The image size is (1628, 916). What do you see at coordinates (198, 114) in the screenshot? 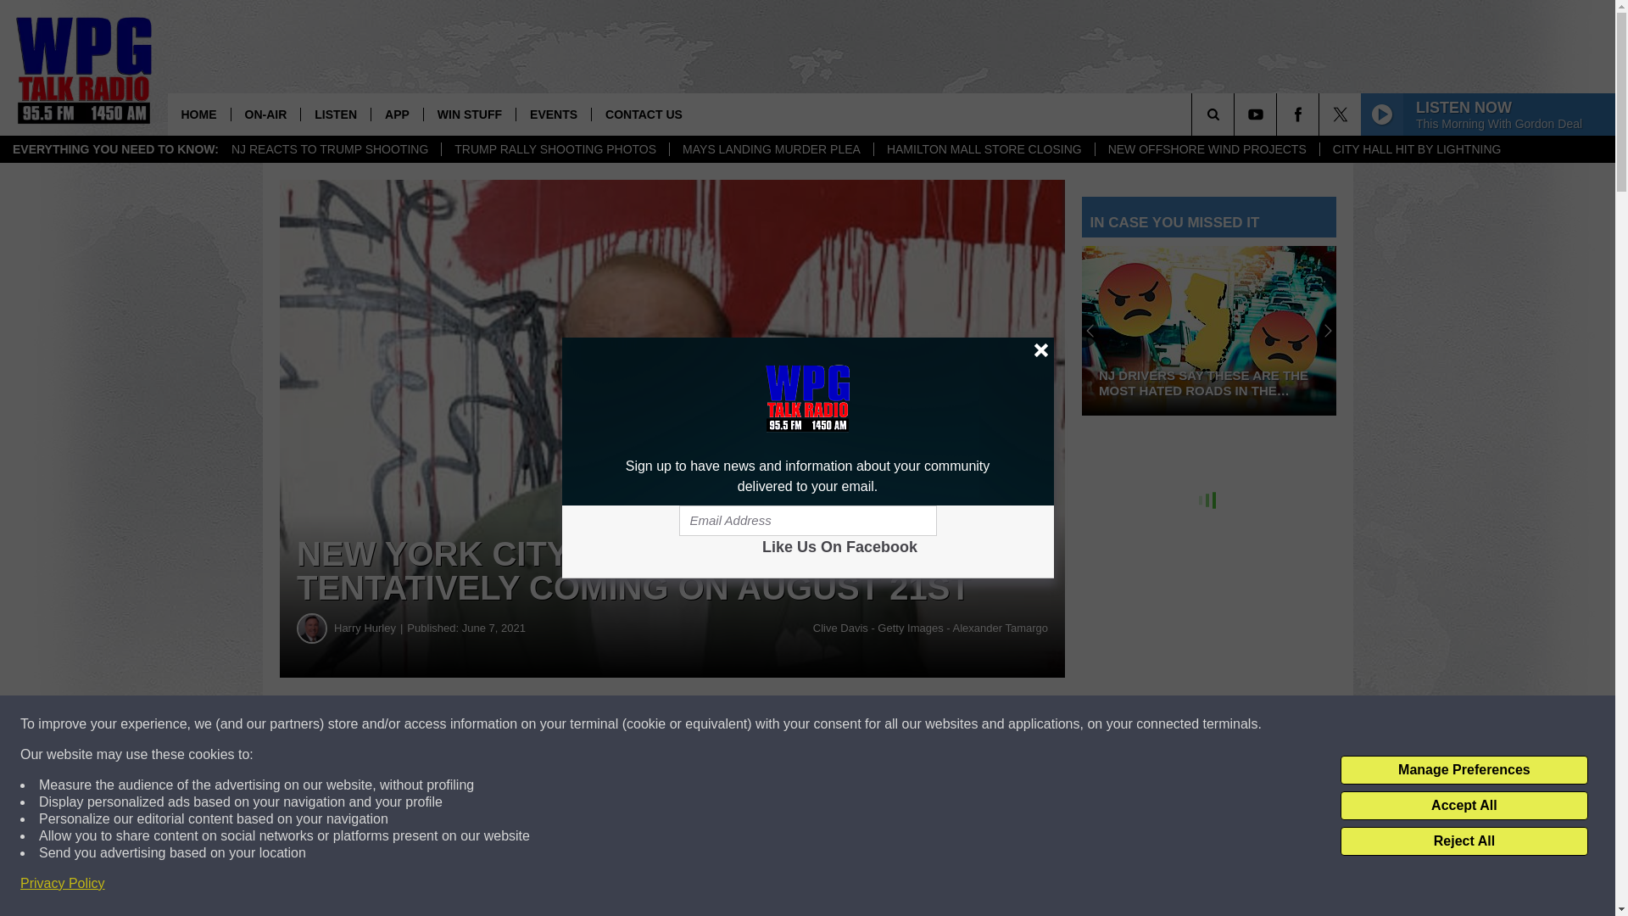
I see `HOME` at bounding box center [198, 114].